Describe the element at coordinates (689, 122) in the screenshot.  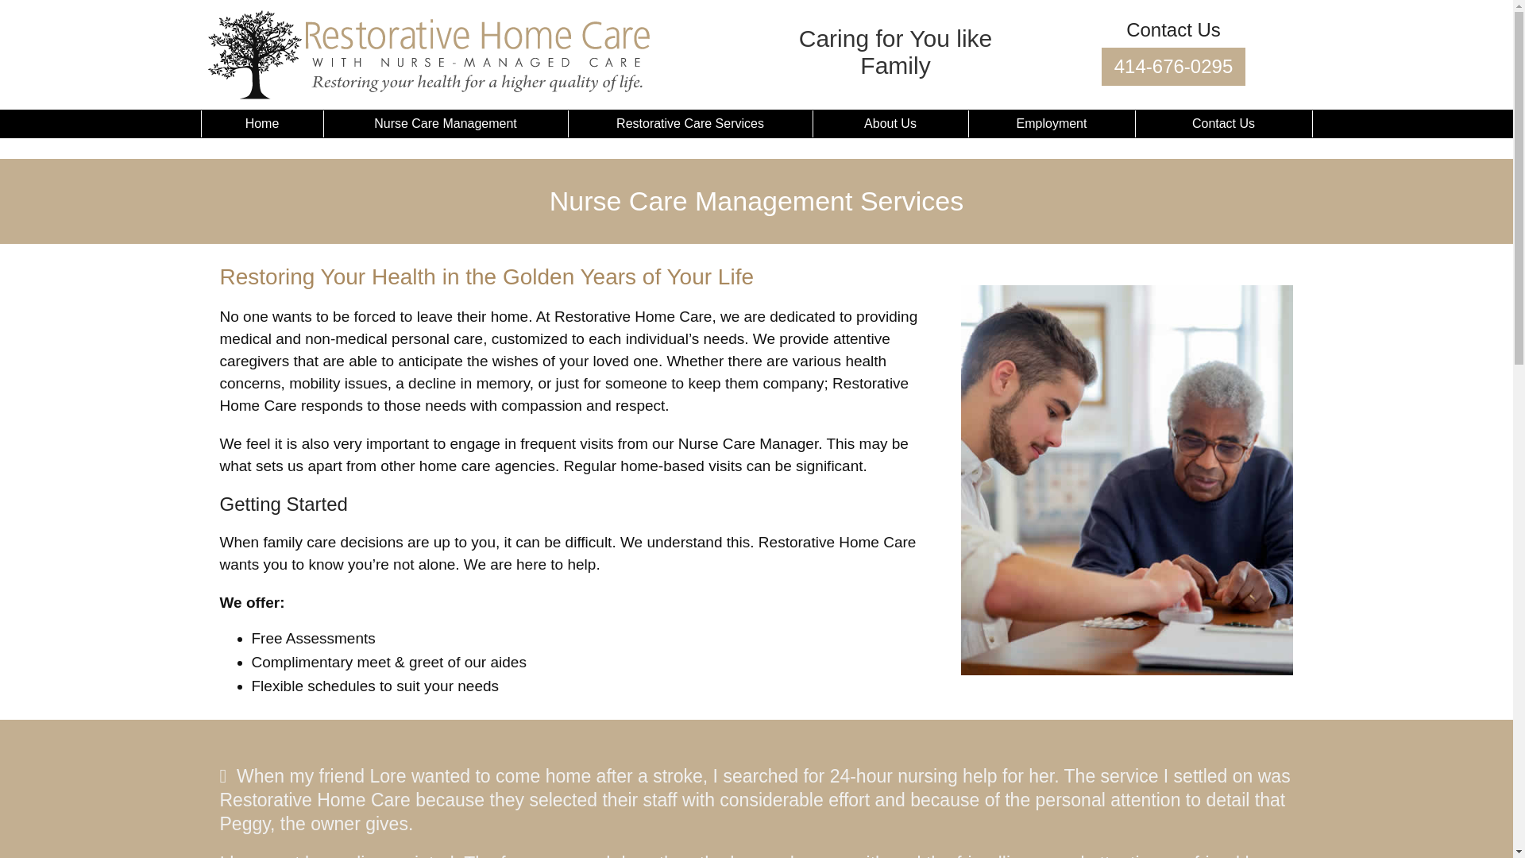
I see `Restorative Care Services` at that location.